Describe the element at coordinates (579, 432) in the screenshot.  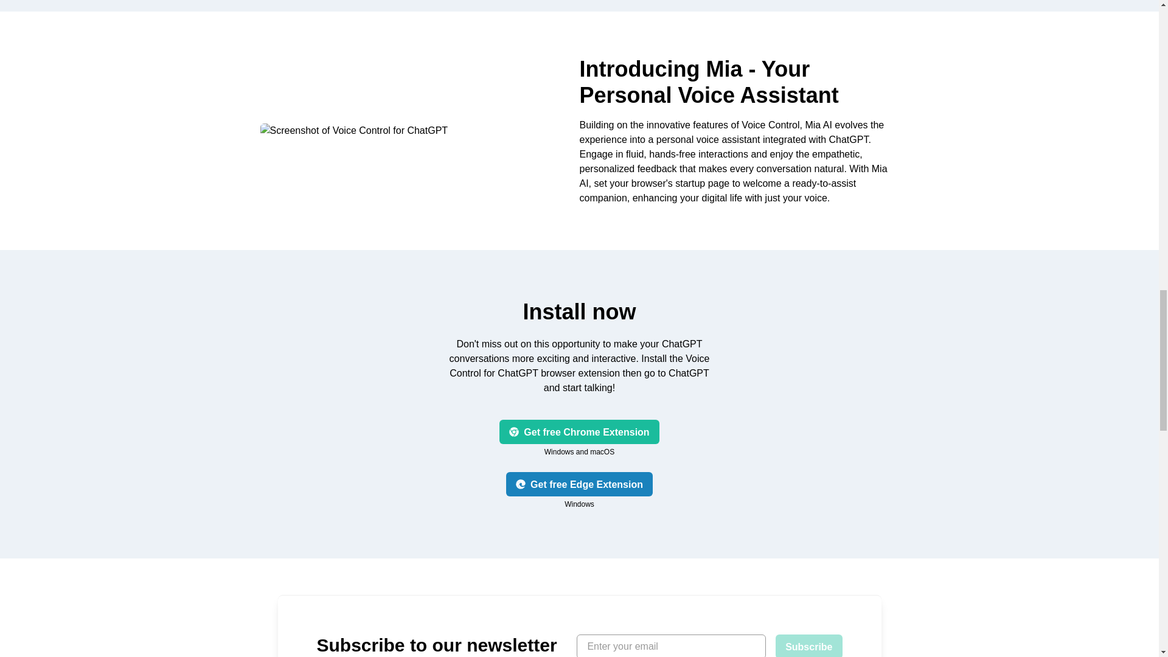
I see `Get free Chrome Extension` at that location.